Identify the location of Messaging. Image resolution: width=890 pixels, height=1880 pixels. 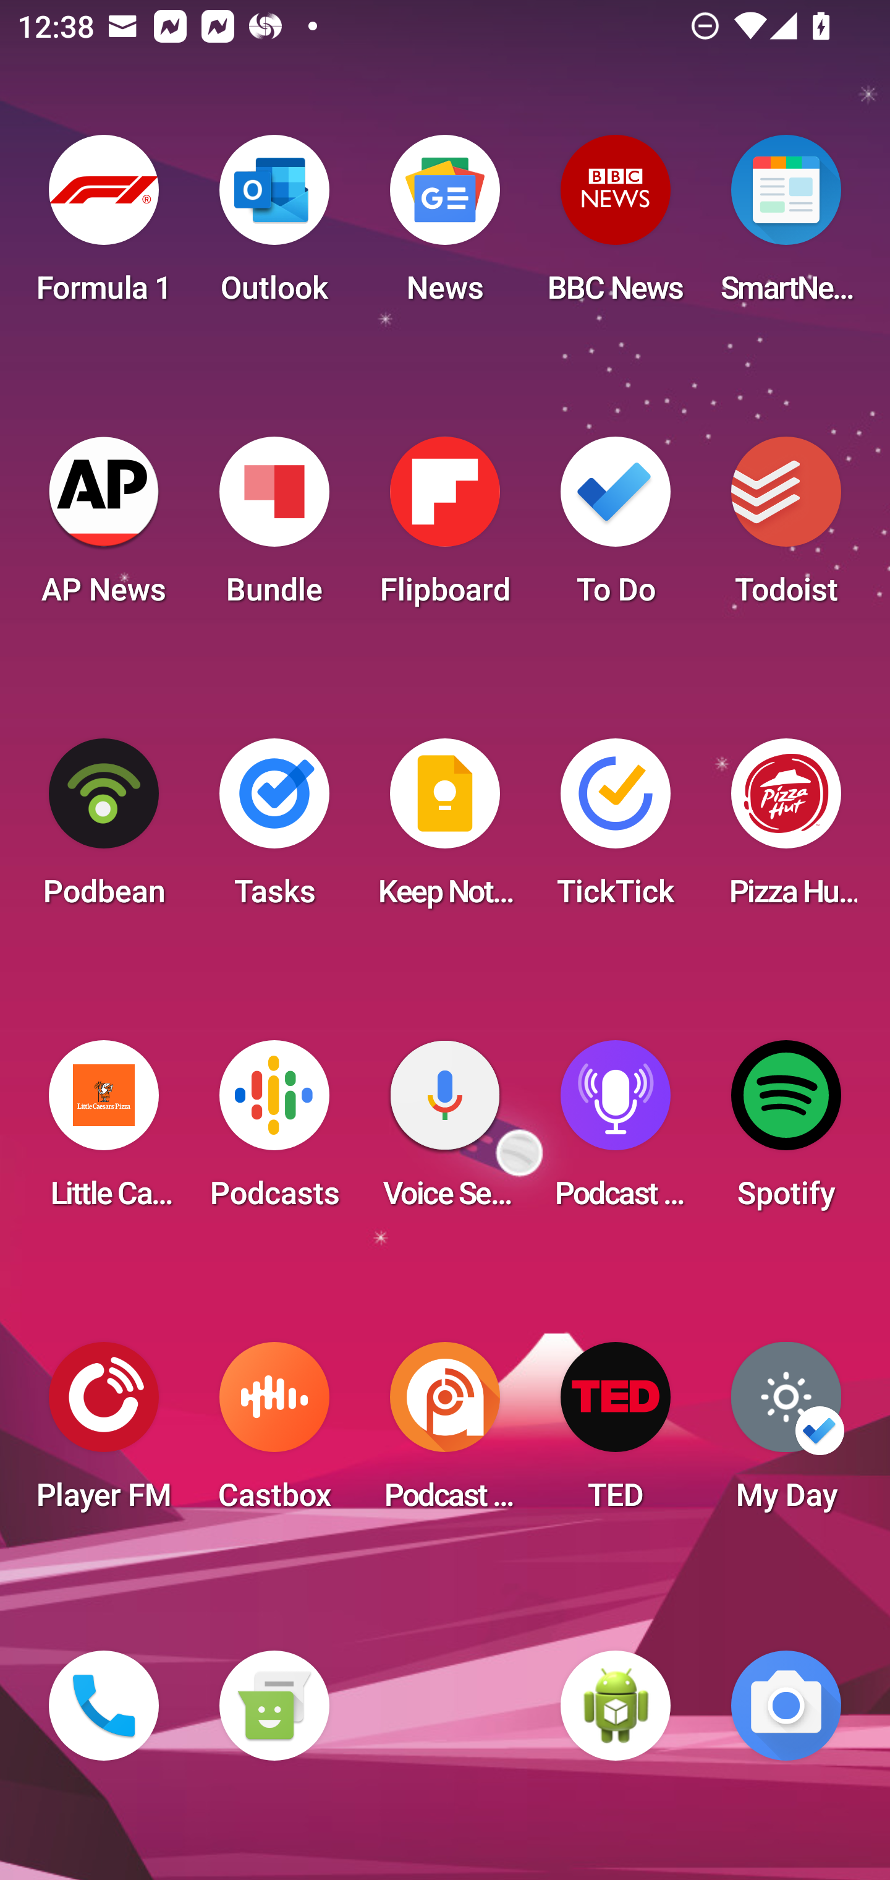
(274, 1706).